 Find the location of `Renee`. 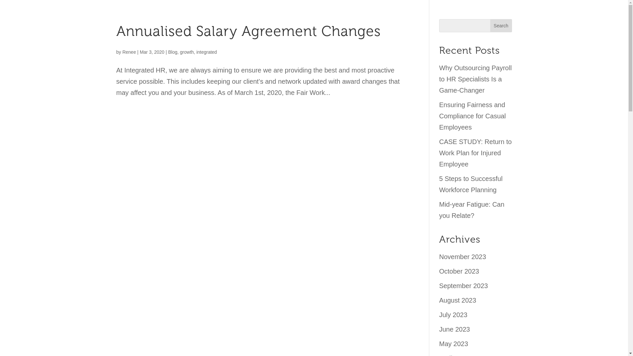

Renee is located at coordinates (129, 52).